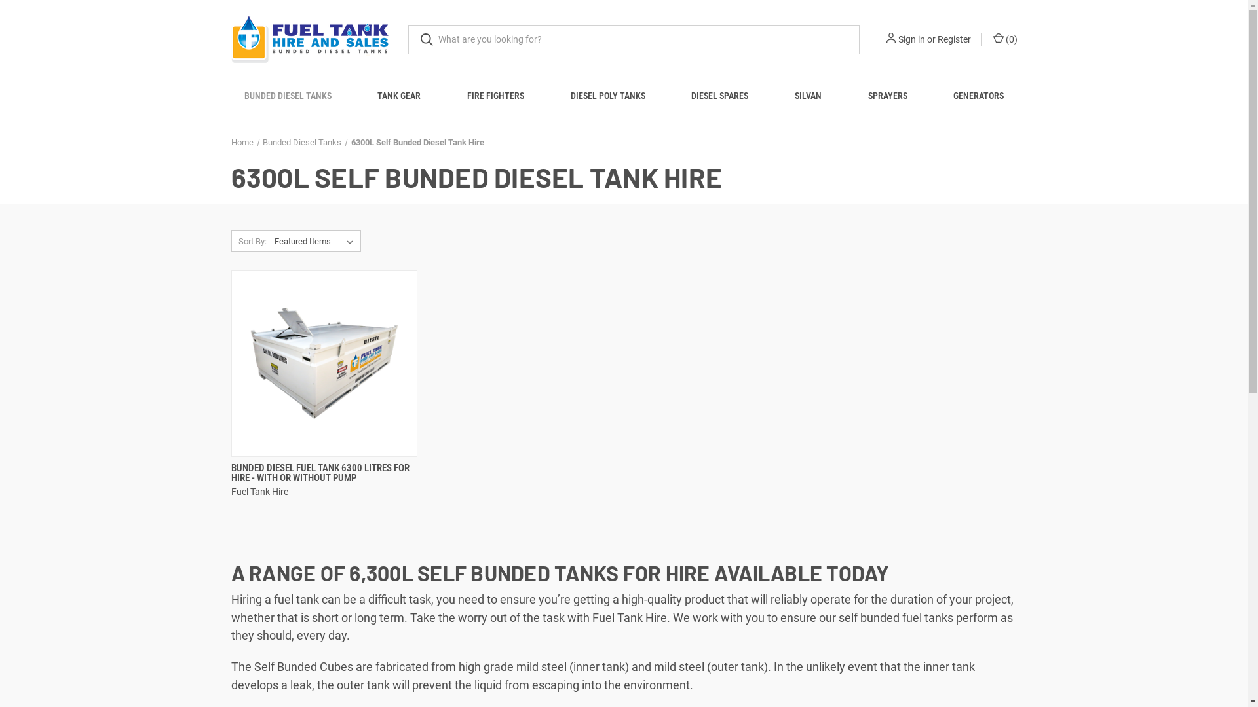 This screenshot has width=1258, height=707. I want to click on (0), so click(1004, 39).